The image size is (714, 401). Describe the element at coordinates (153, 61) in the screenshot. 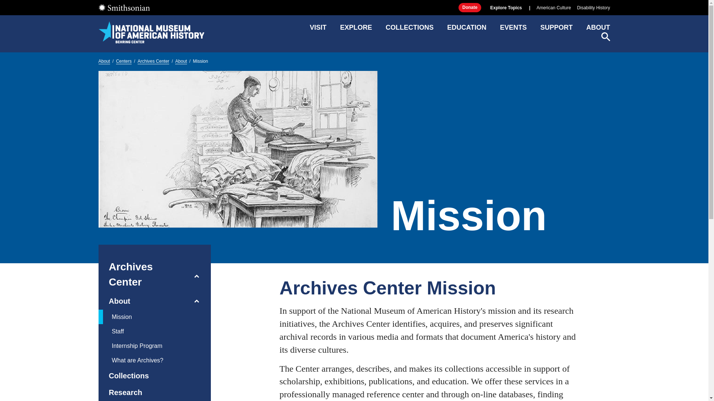

I see `Archives Center` at that location.